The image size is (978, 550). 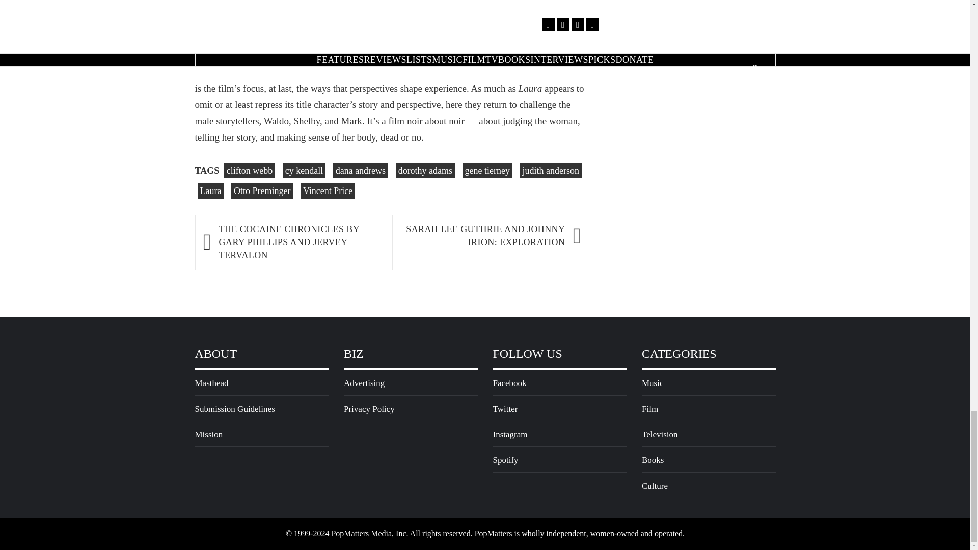 I want to click on cy kendall, so click(x=304, y=170).